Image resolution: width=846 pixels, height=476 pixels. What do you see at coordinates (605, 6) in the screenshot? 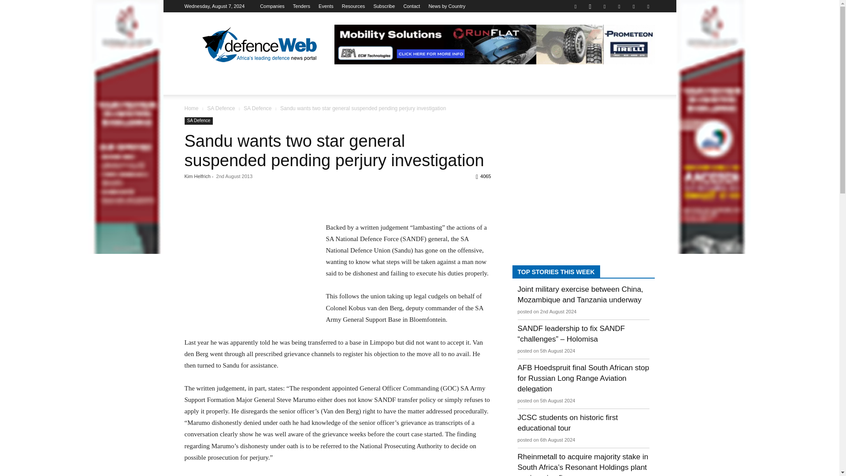
I see `Linkedin` at bounding box center [605, 6].